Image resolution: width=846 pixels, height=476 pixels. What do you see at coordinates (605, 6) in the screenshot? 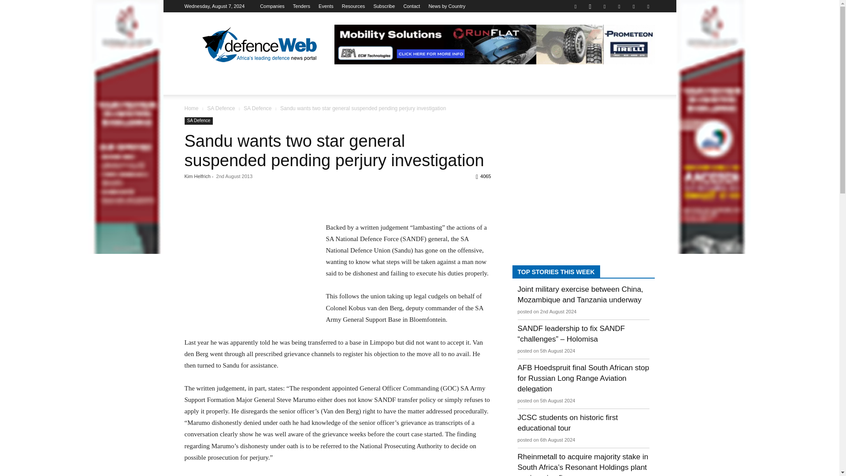
I see `Linkedin` at bounding box center [605, 6].